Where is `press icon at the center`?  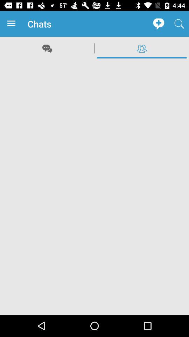
press icon at the center is located at coordinates (94, 187).